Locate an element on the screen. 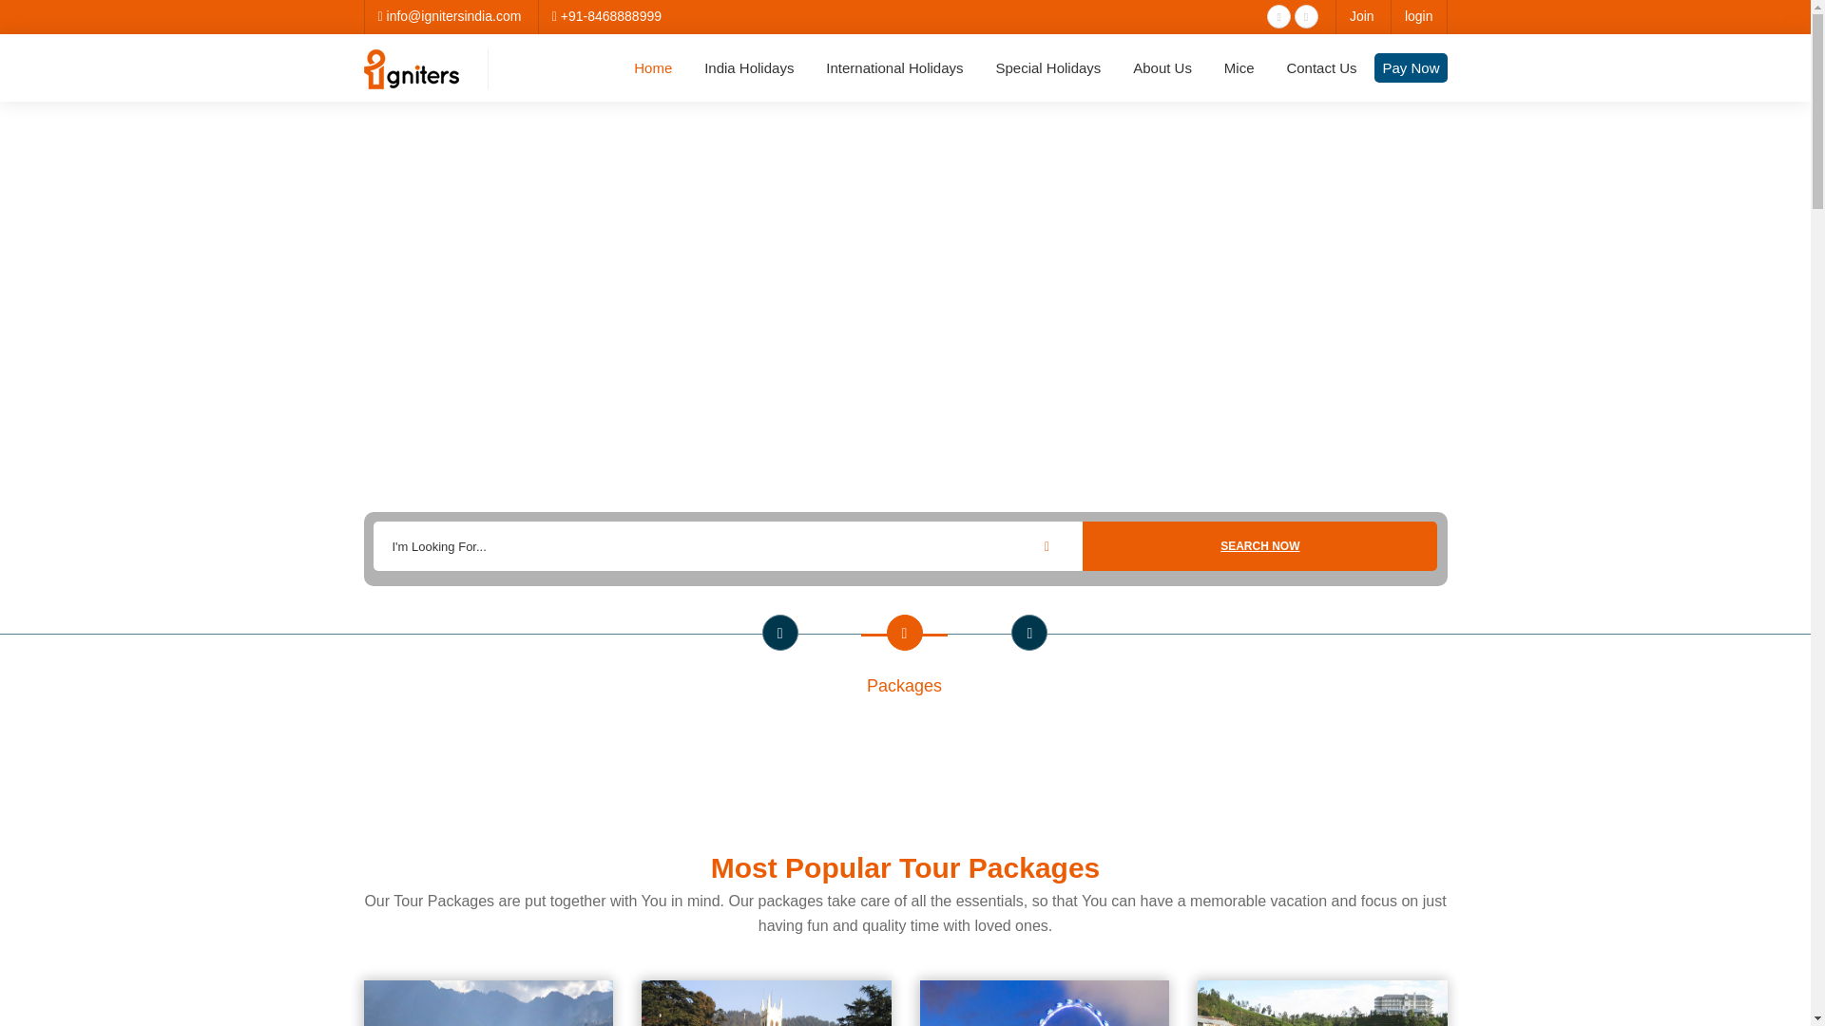  International Holidays is located at coordinates (893, 68).